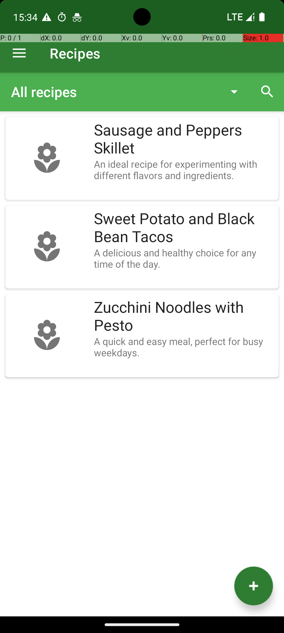 The height and width of the screenshot is (633, 284). I want to click on Zucchini Noodles with Pesto, so click(184, 316).